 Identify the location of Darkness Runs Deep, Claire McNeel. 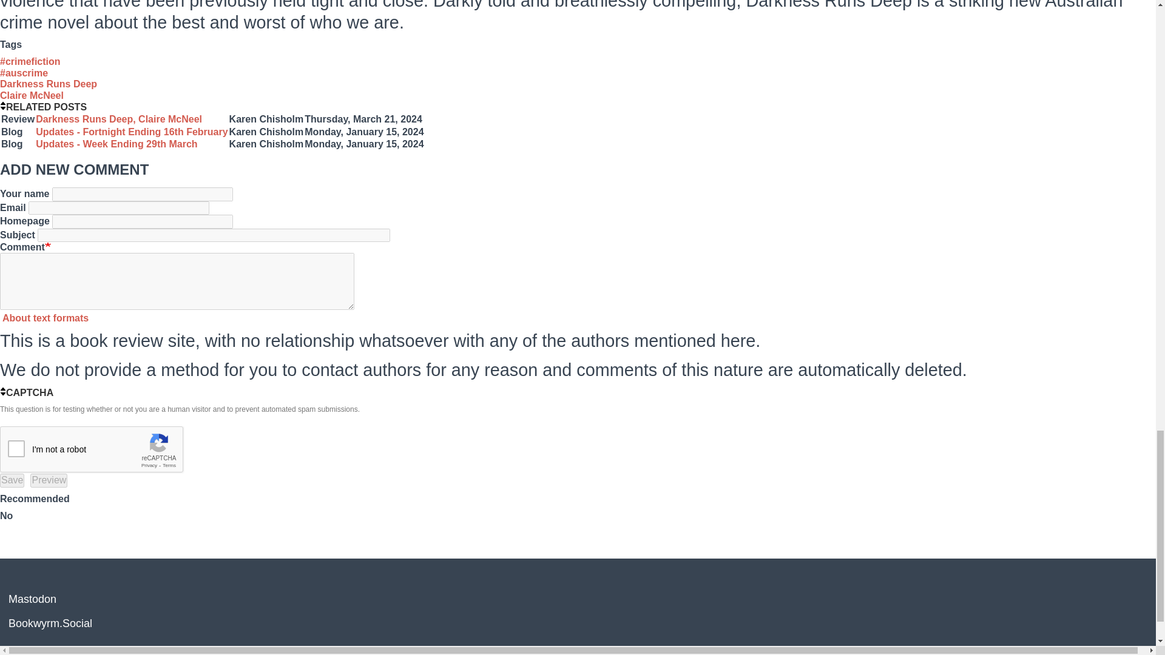
(119, 119).